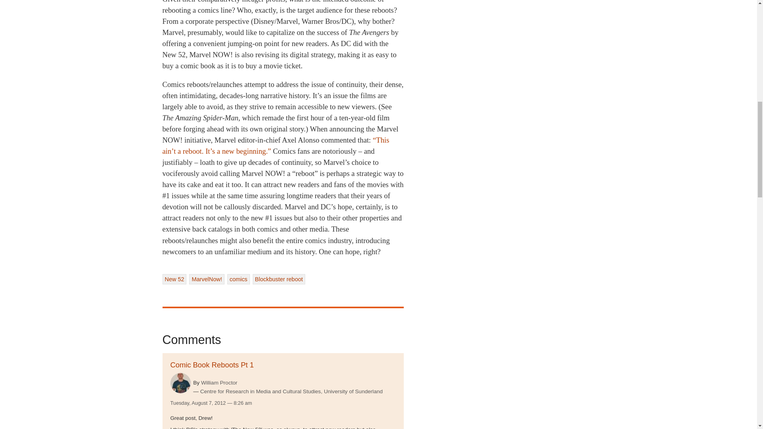 This screenshot has height=429, width=763. I want to click on MarvelNow!, so click(207, 279).